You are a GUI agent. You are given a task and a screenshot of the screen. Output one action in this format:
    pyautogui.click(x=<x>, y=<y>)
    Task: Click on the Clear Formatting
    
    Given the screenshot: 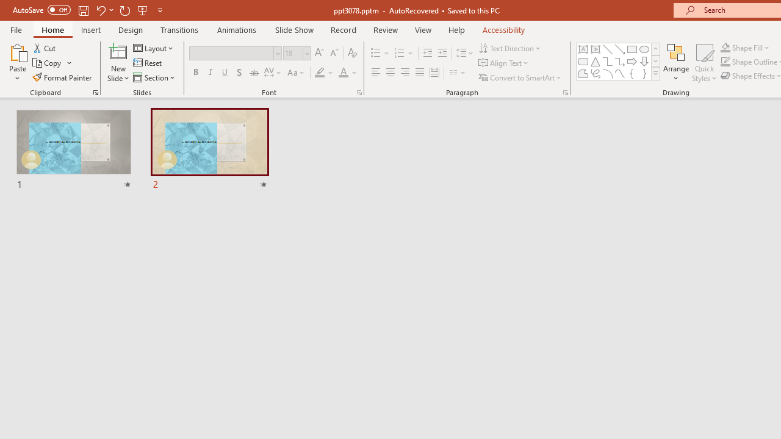 What is the action you would take?
    pyautogui.click(x=353, y=54)
    